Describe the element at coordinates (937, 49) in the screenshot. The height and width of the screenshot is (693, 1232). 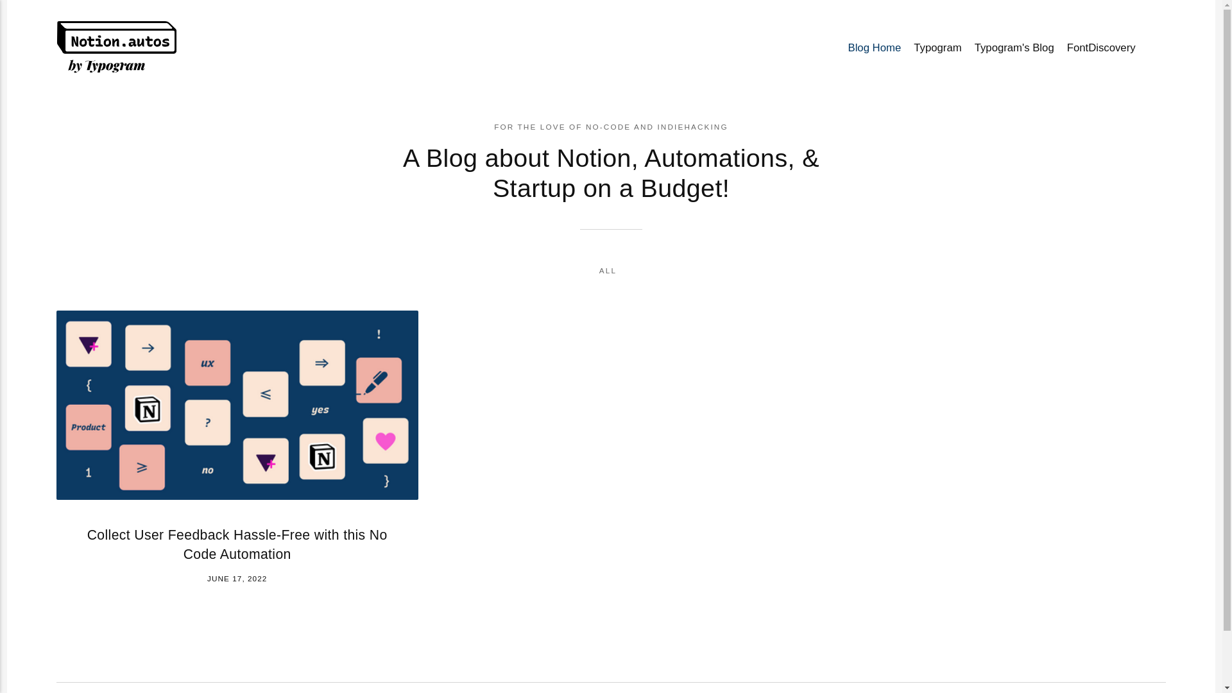
I see `Typogram` at that location.